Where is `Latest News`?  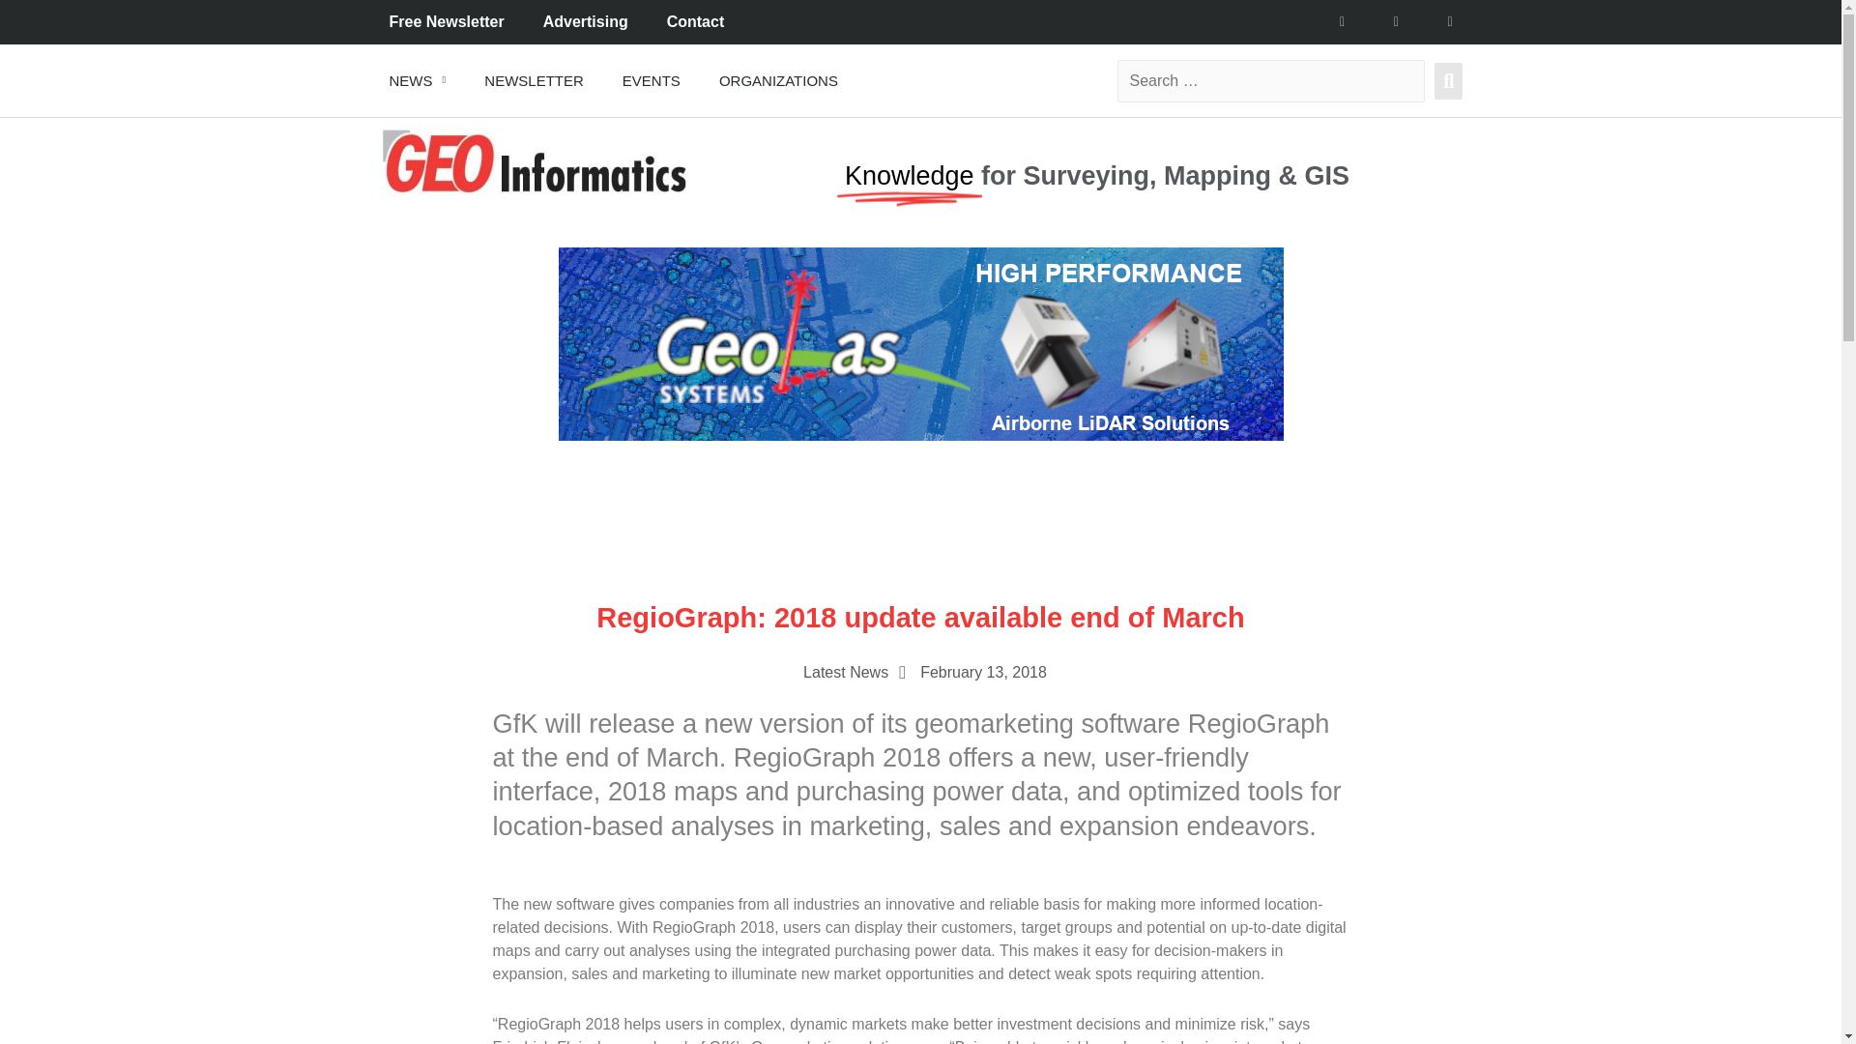 Latest News is located at coordinates (846, 672).